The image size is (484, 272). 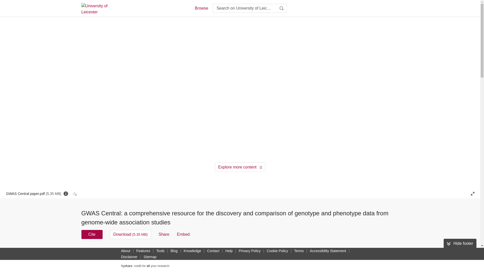 I want to click on Cookie Policy, so click(x=277, y=251).